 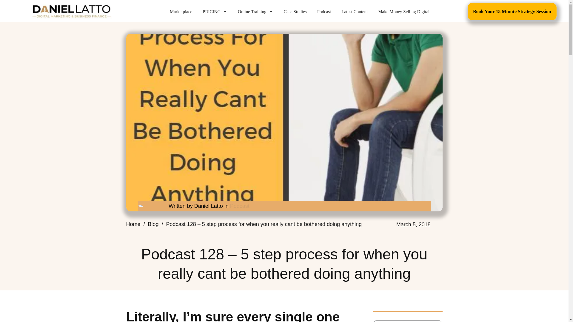 What do you see at coordinates (215, 11) in the screenshot?
I see `PRICING` at bounding box center [215, 11].